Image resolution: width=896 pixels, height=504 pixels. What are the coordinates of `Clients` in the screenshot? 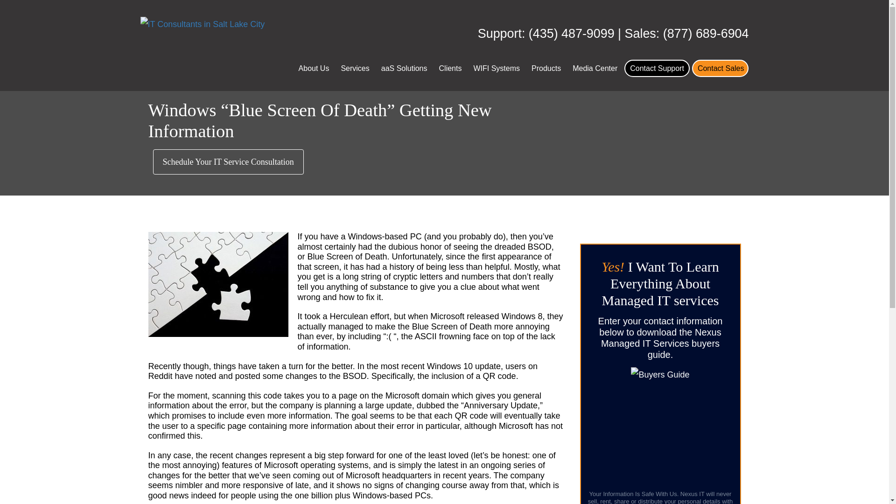 It's located at (450, 68).